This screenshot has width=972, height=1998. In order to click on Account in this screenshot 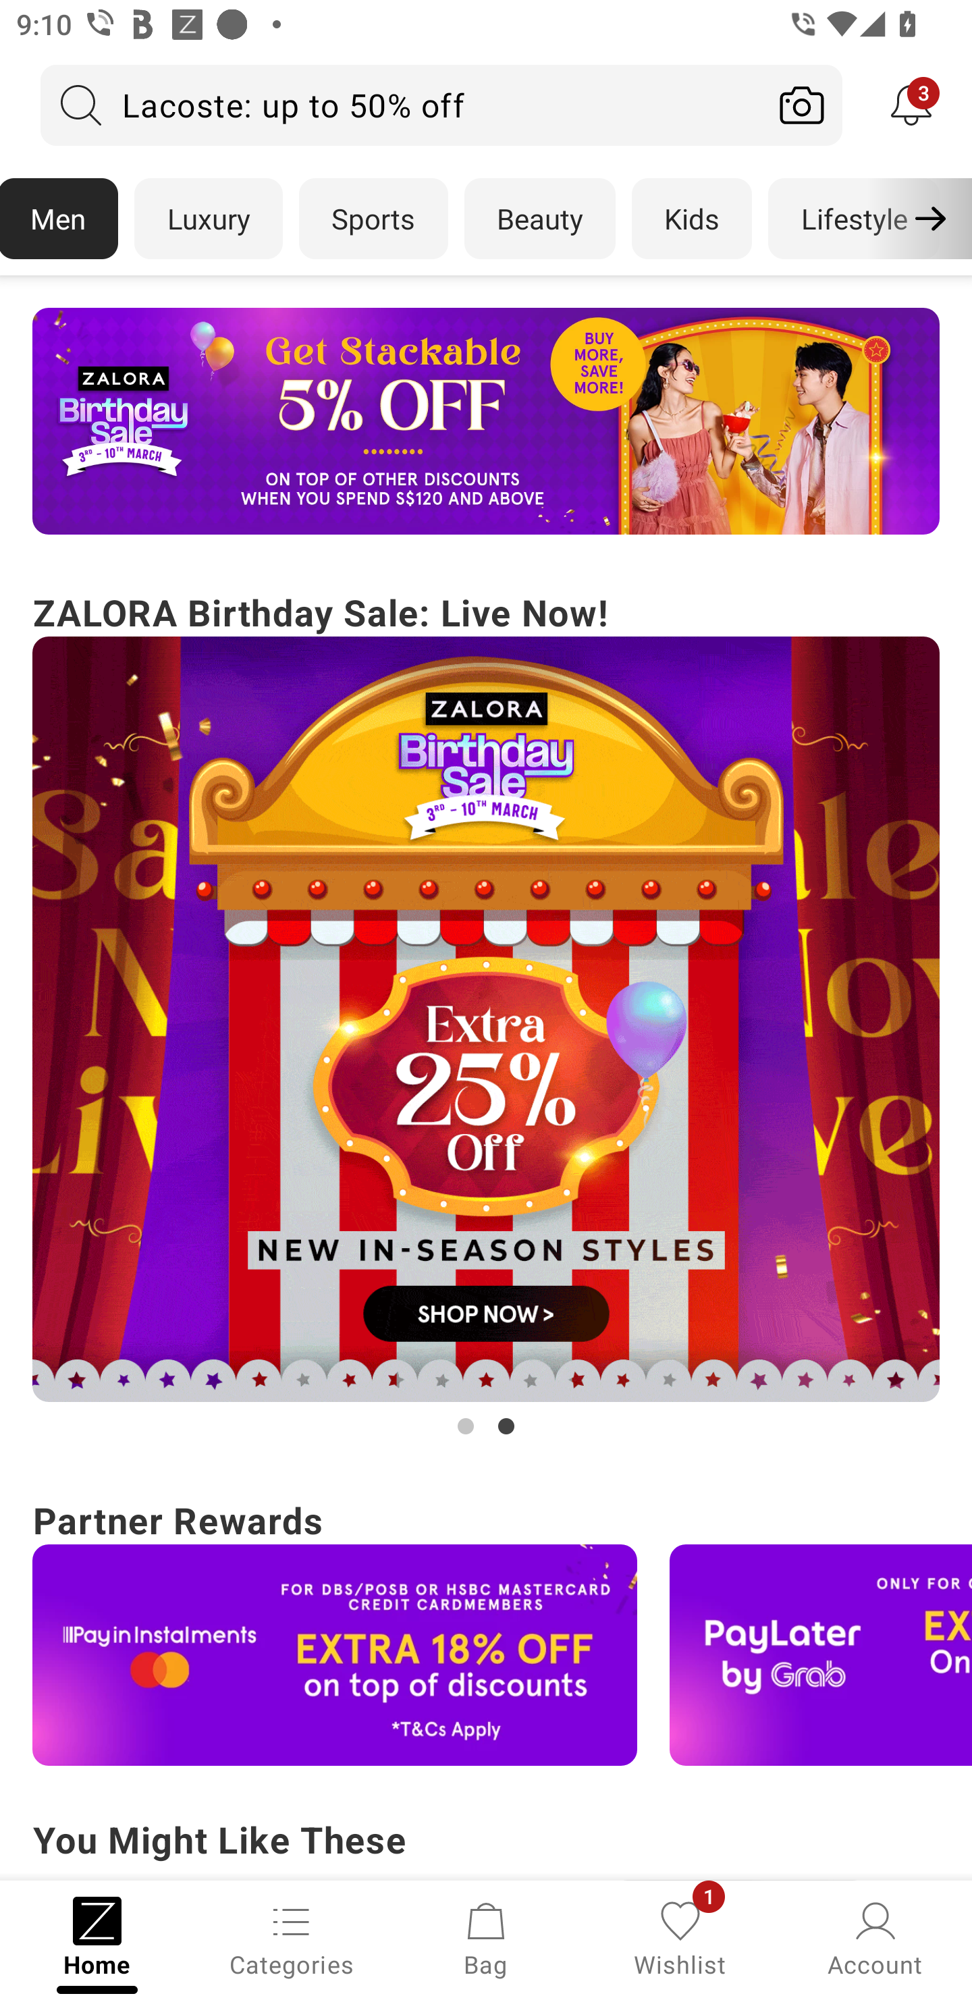, I will do `click(875, 1937)`.